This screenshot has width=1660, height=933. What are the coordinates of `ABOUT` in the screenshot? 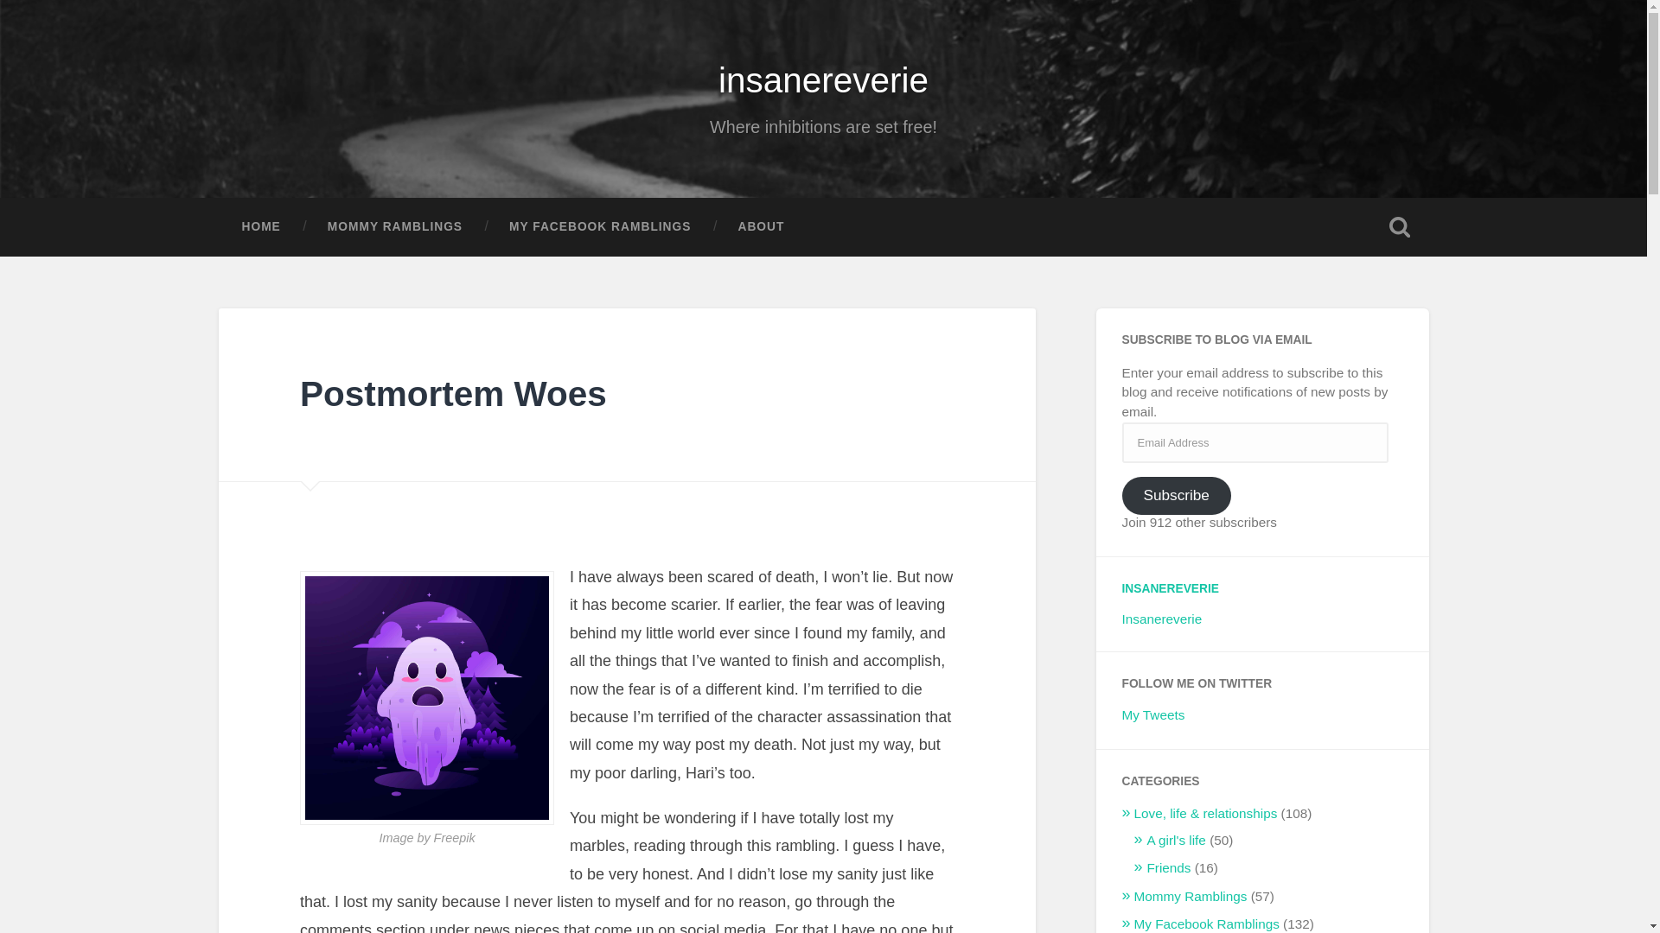 It's located at (760, 226).